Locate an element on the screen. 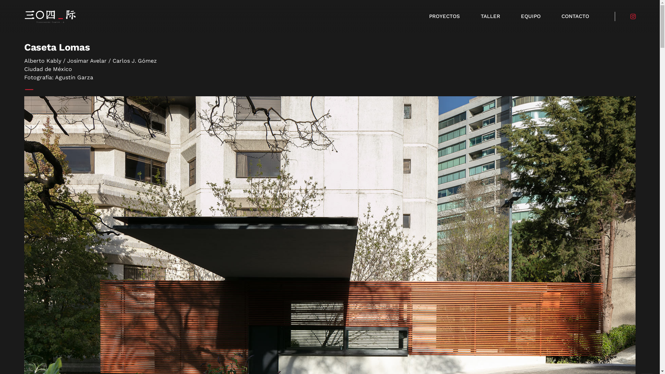 The height and width of the screenshot is (374, 665). PROYECTOS is located at coordinates (445, 17).